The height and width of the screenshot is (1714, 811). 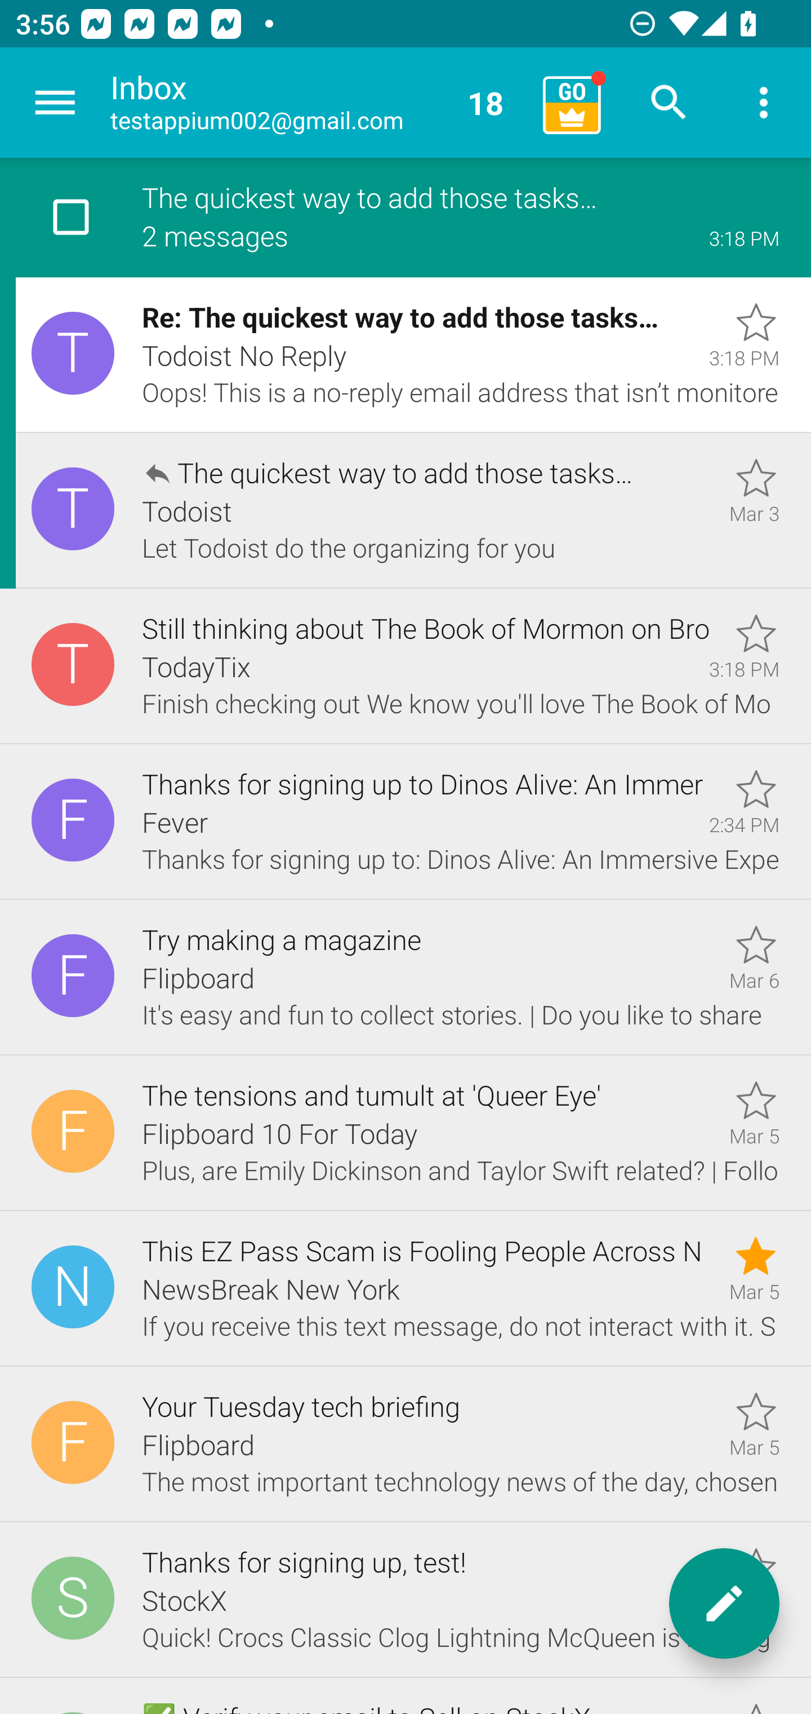 I want to click on Inbox testappium002@gmail.com 18, so click(x=319, y=103).